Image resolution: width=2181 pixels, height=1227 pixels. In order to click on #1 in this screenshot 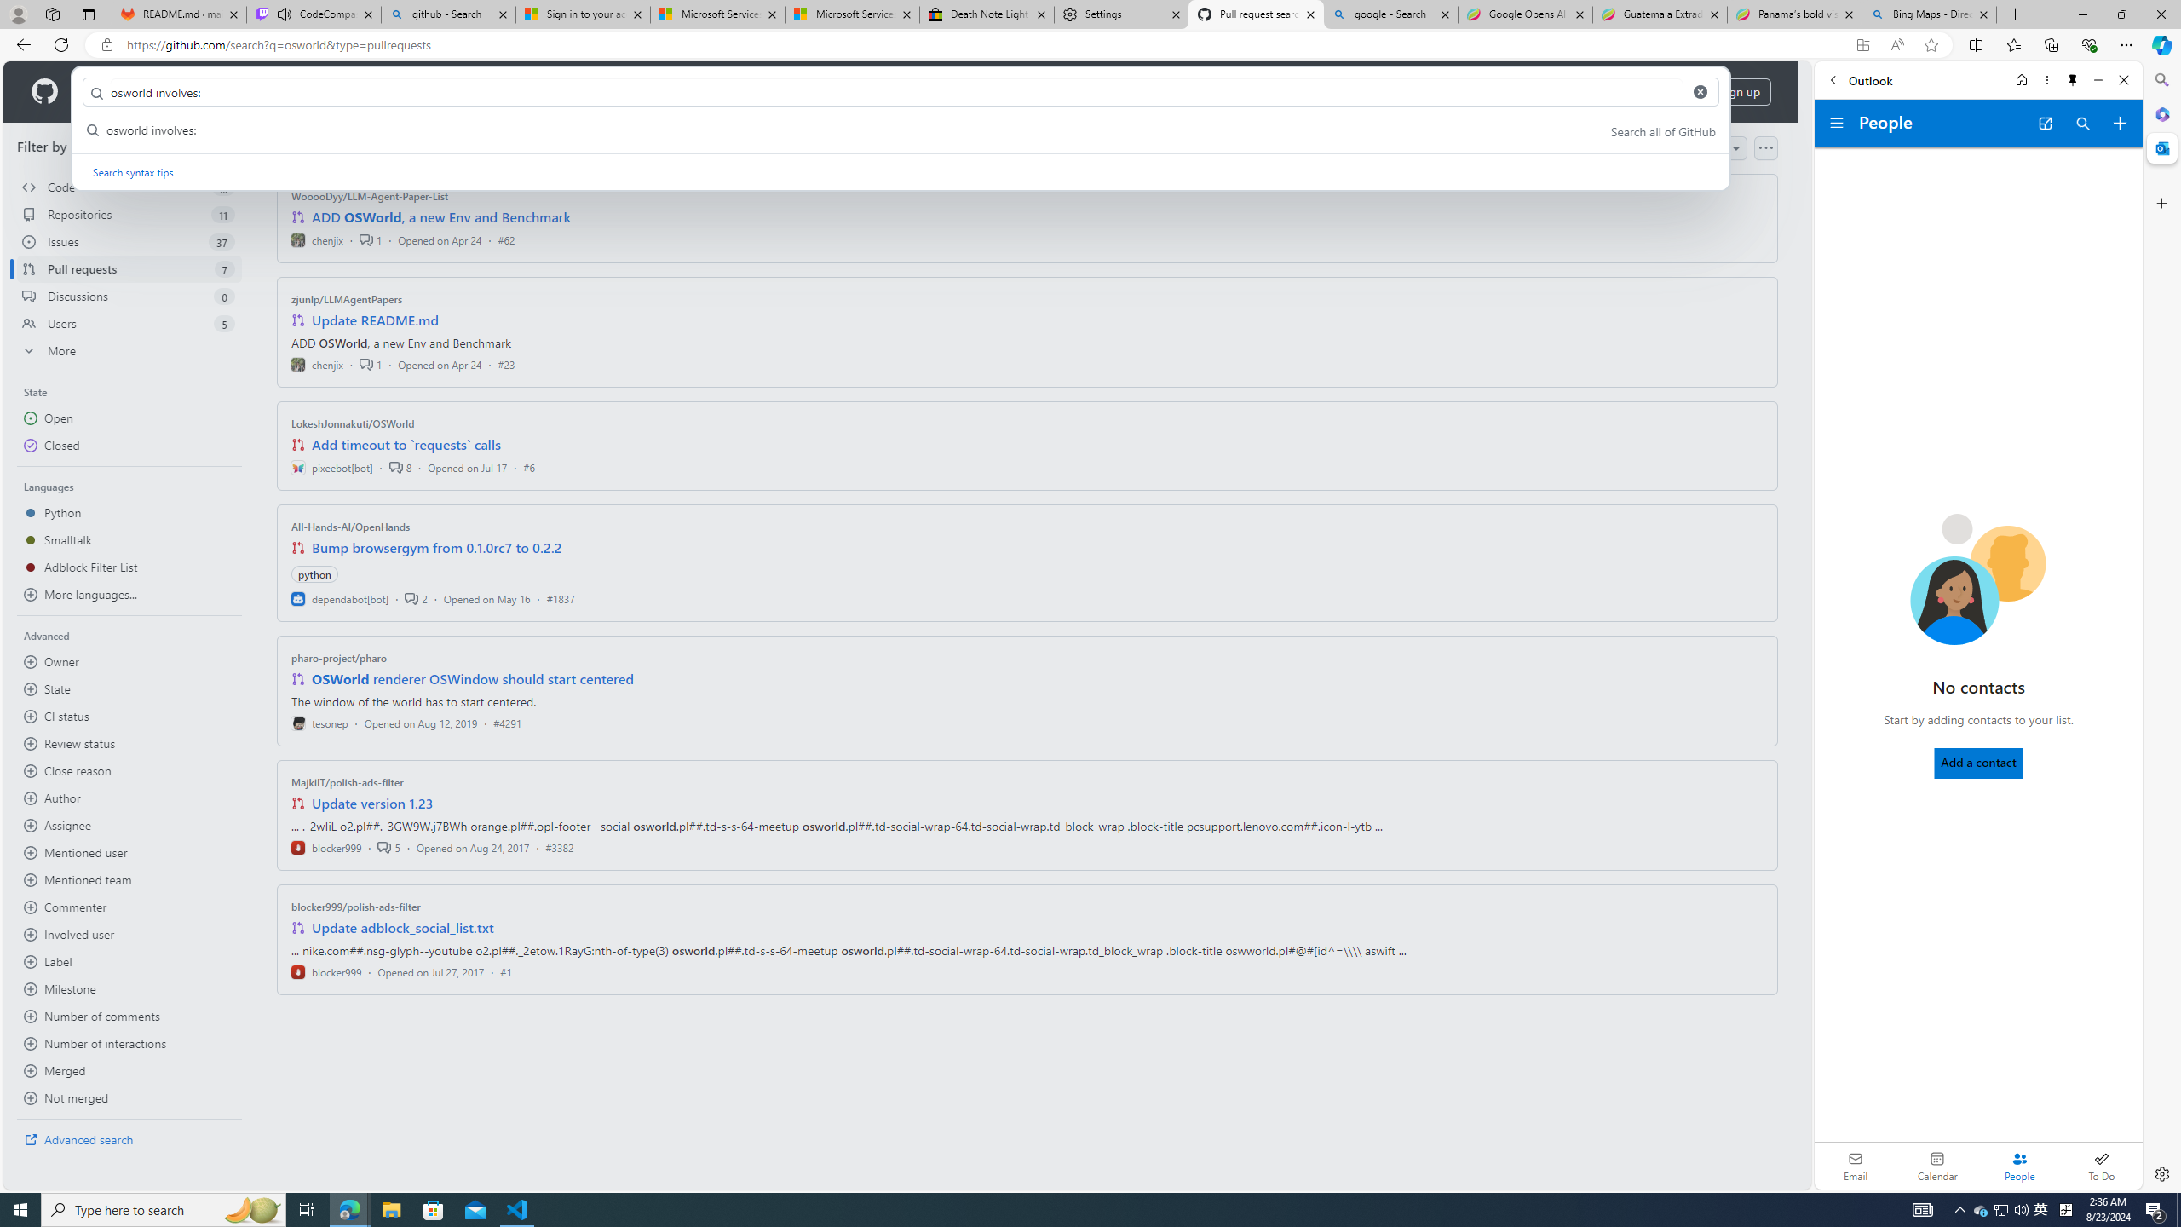, I will do `click(506, 971)`.